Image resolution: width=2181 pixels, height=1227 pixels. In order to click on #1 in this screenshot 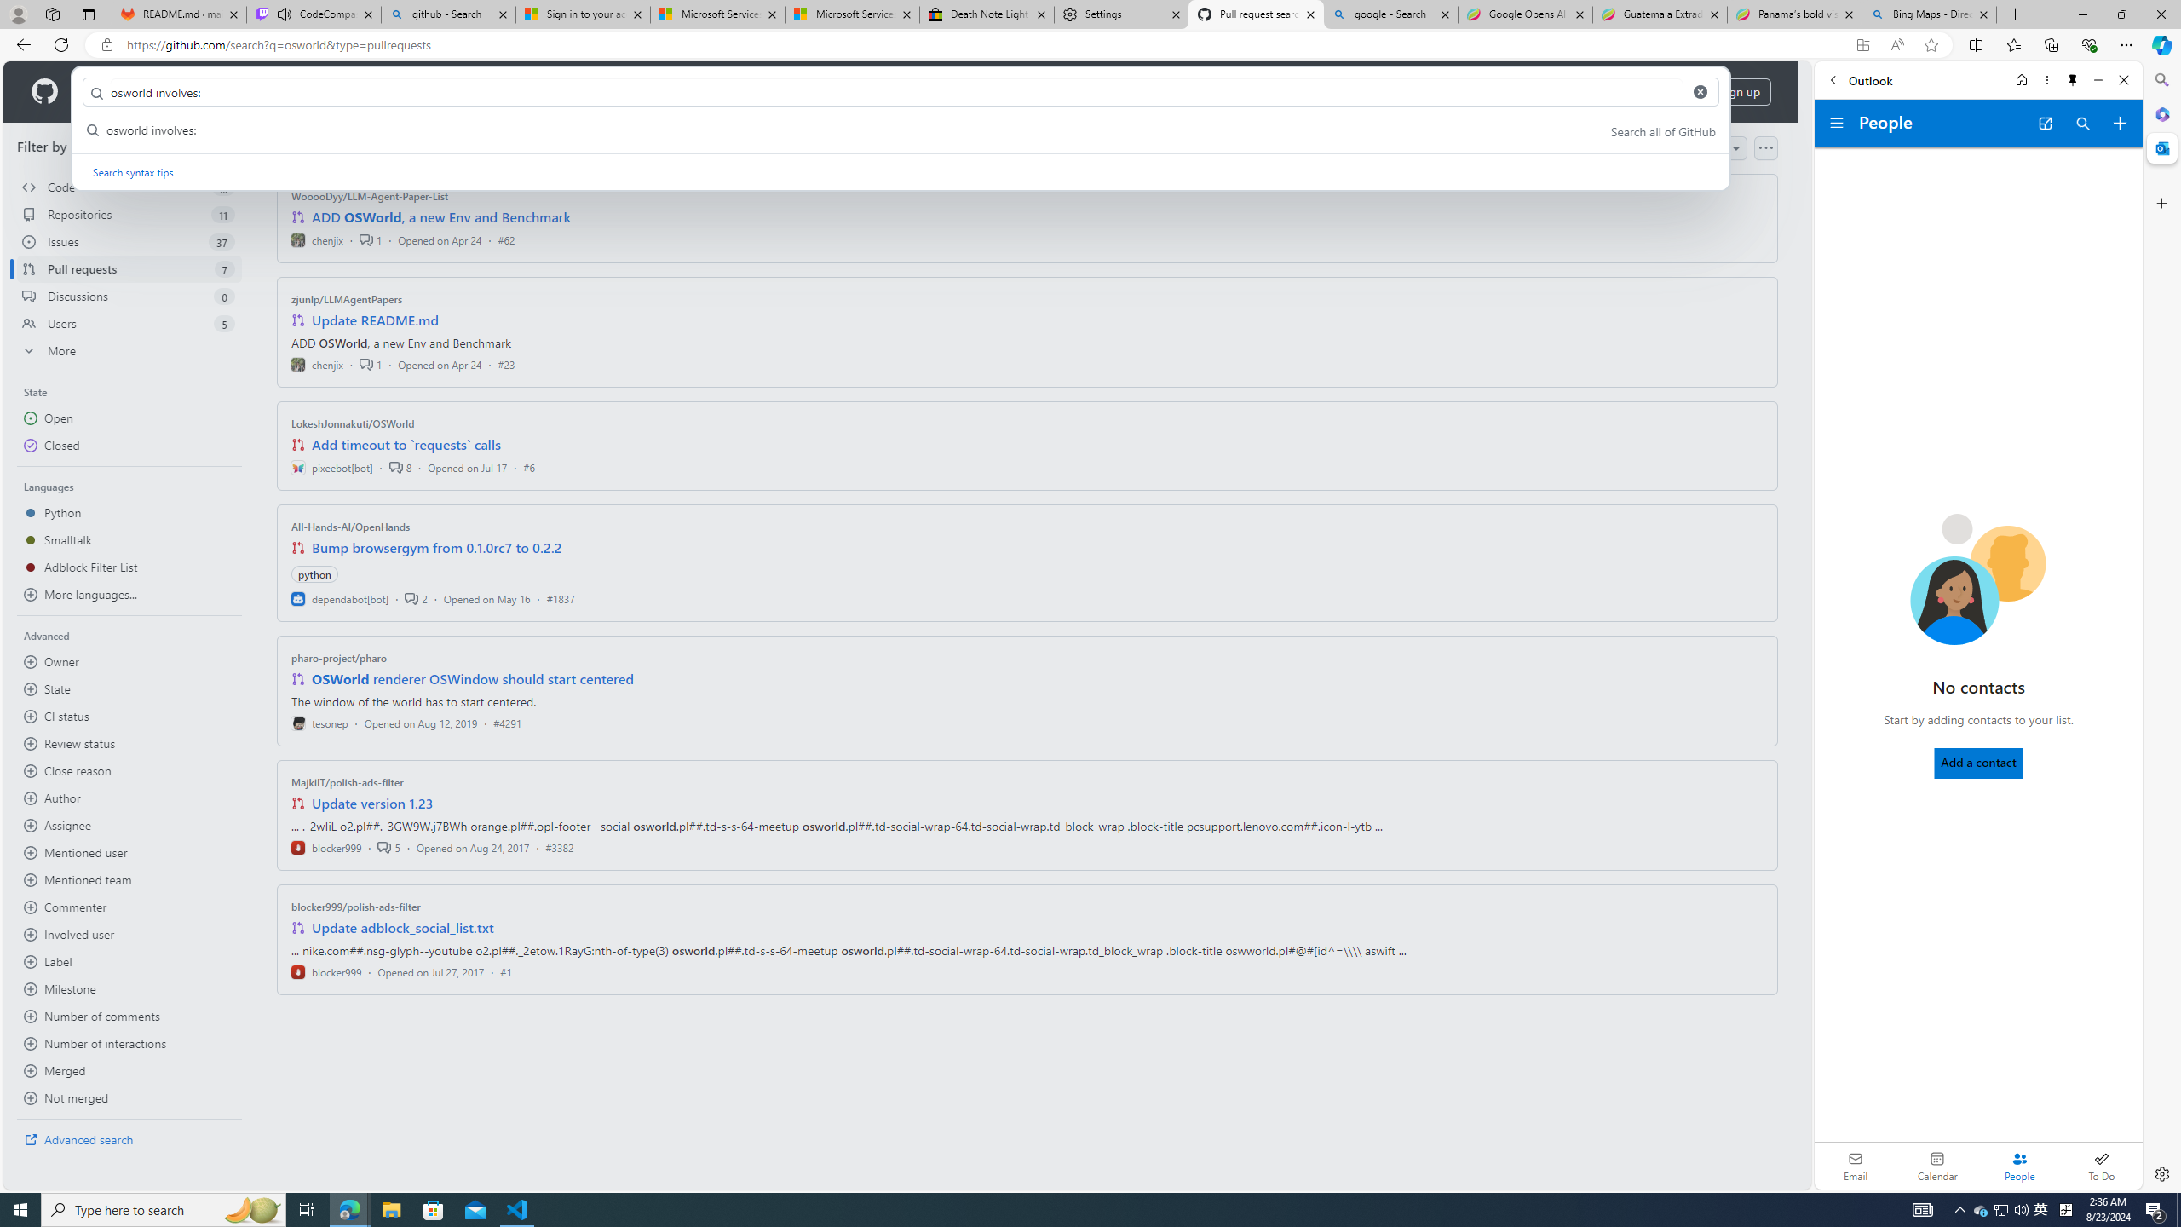, I will do `click(506, 971)`.